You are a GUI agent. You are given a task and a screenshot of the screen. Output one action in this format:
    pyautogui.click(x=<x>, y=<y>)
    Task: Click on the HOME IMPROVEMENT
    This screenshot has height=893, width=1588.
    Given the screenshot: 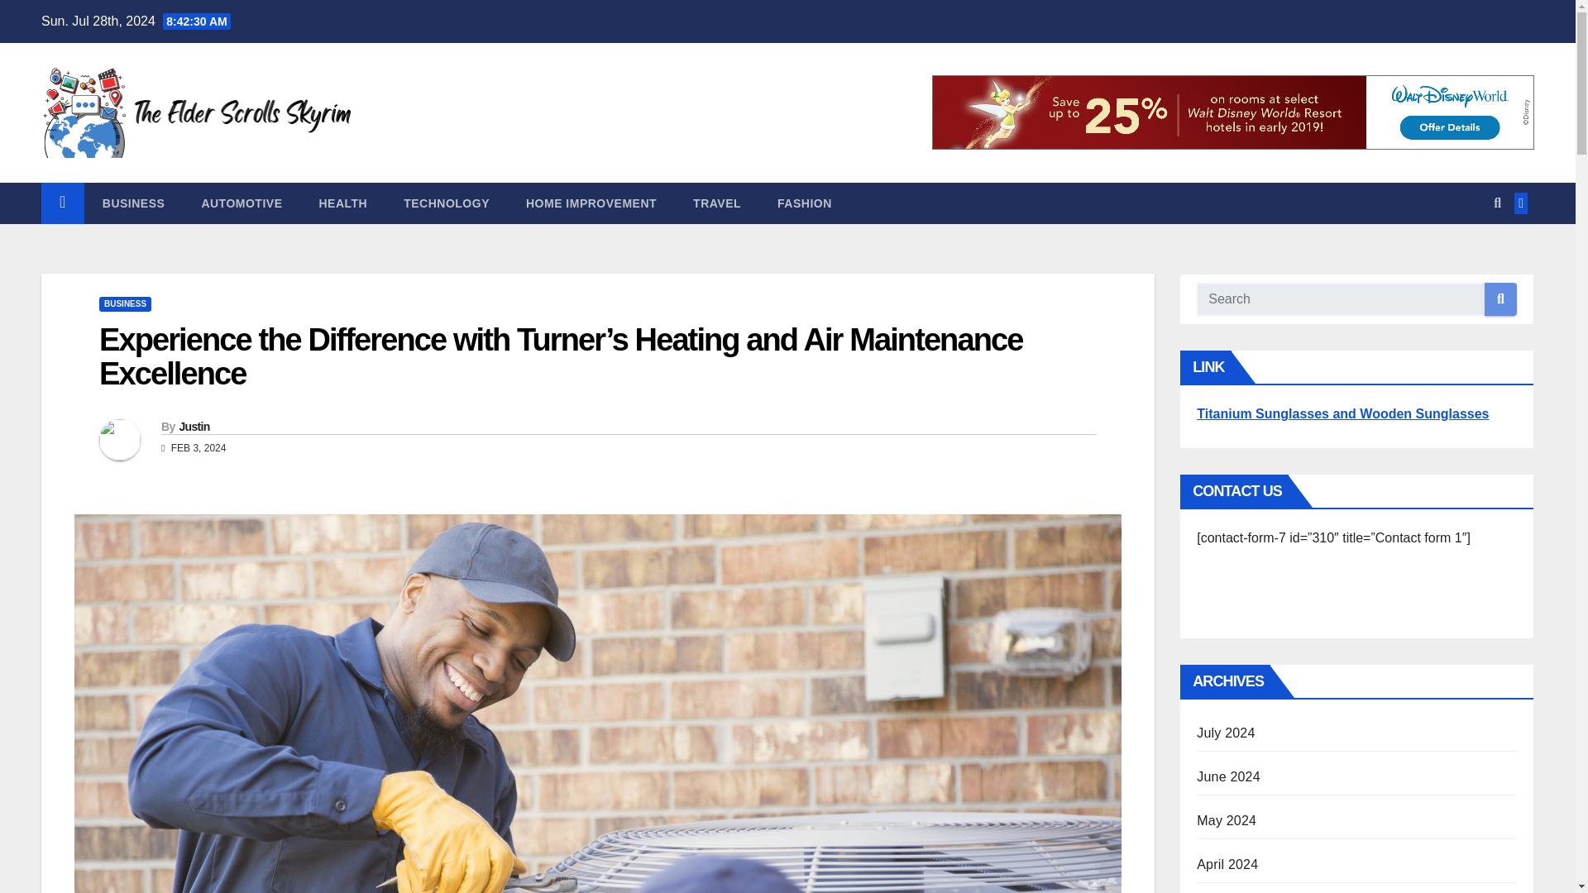 What is the action you would take?
    pyautogui.click(x=591, y=203)
    